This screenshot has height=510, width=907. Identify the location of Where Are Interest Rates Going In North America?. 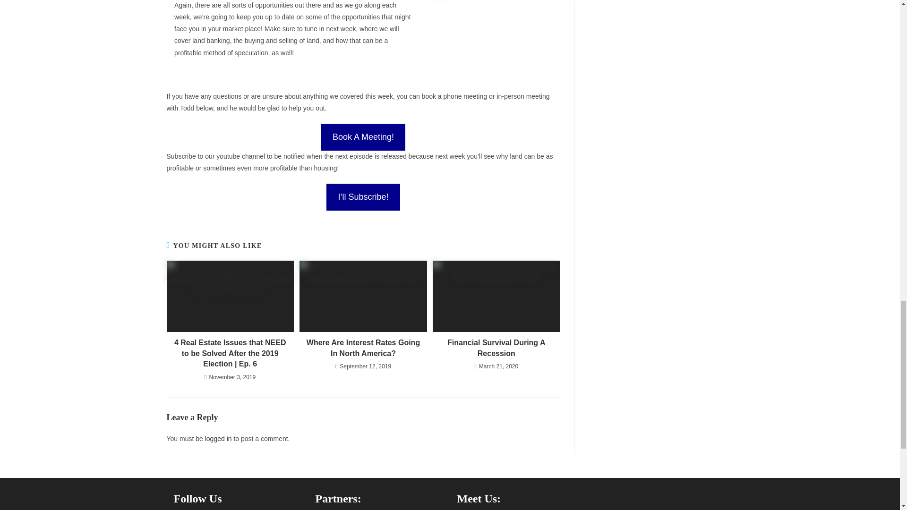
(363, 348).